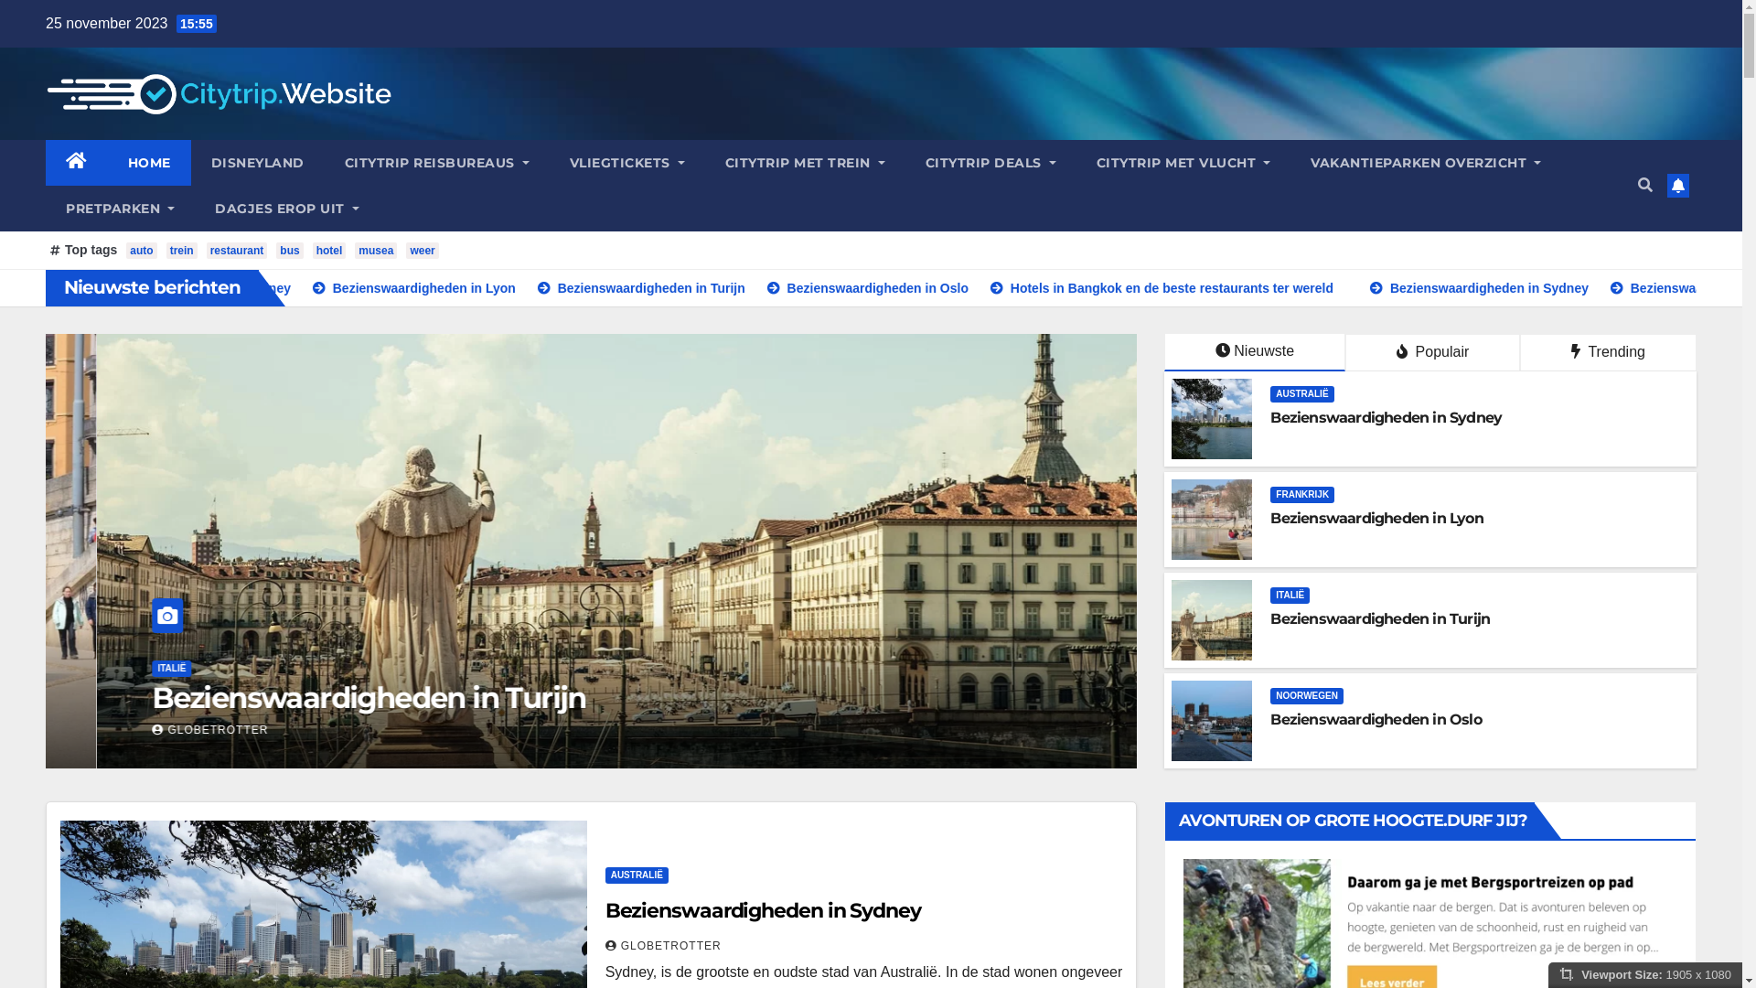  What do you see at coordinates (922, 288) in the screenshot?
I see `Bezienswaardigheden in Turijn` at bounding box center [922, 288].